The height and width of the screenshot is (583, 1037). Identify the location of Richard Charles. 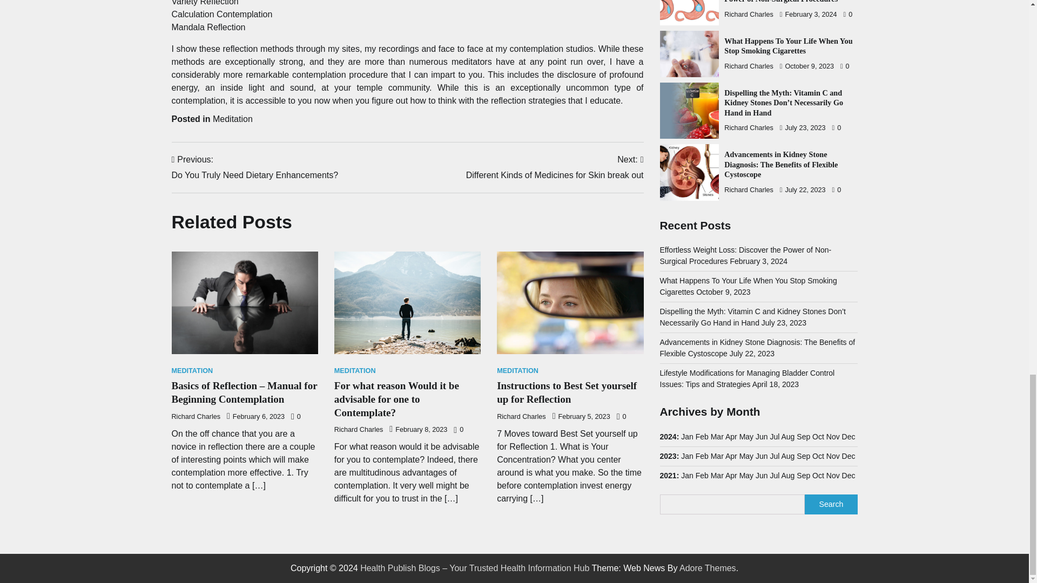
(359, 430).